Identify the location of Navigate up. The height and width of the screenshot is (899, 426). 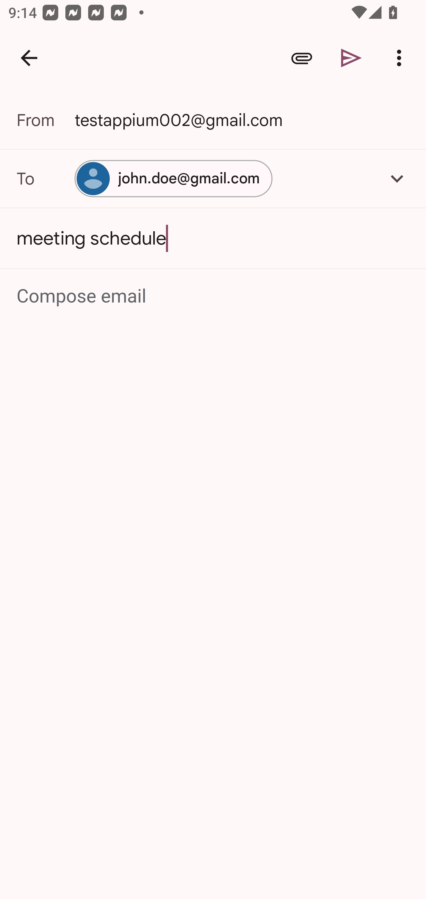
(29, 58).